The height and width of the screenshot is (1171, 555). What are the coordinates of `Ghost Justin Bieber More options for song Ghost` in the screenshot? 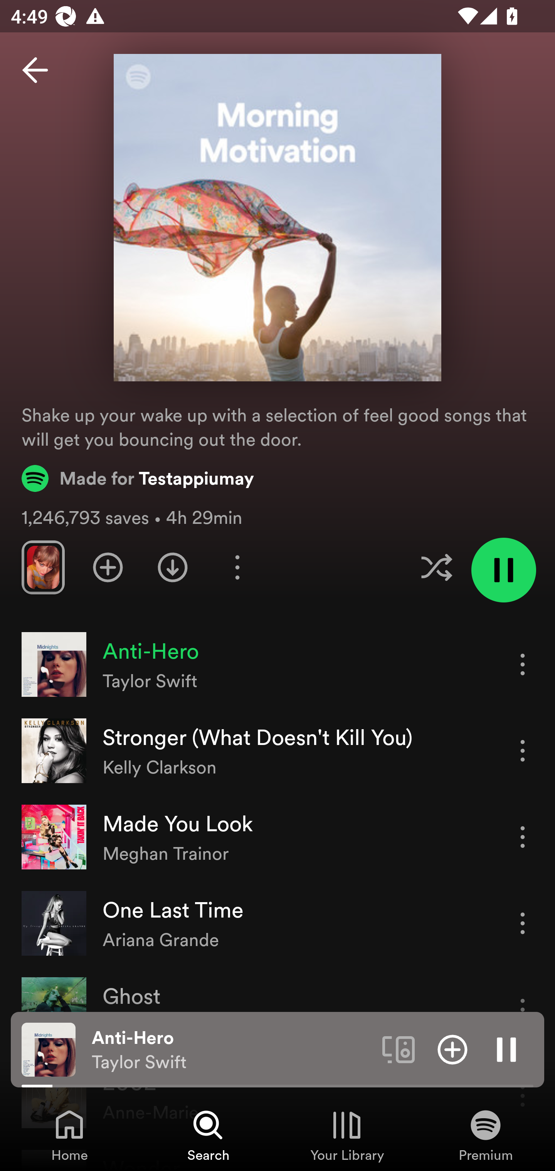 It's located at (277, 1009).